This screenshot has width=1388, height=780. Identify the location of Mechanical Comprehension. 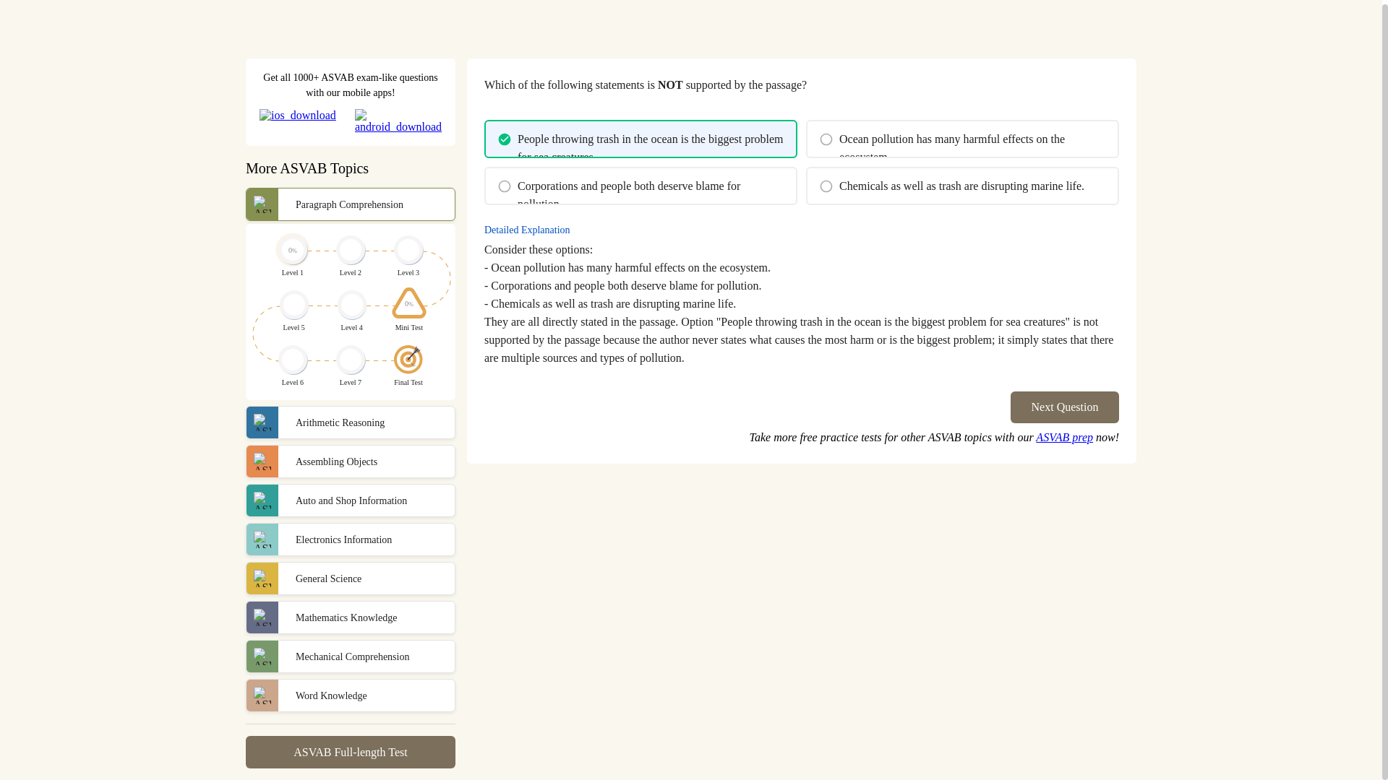
(350, 656).